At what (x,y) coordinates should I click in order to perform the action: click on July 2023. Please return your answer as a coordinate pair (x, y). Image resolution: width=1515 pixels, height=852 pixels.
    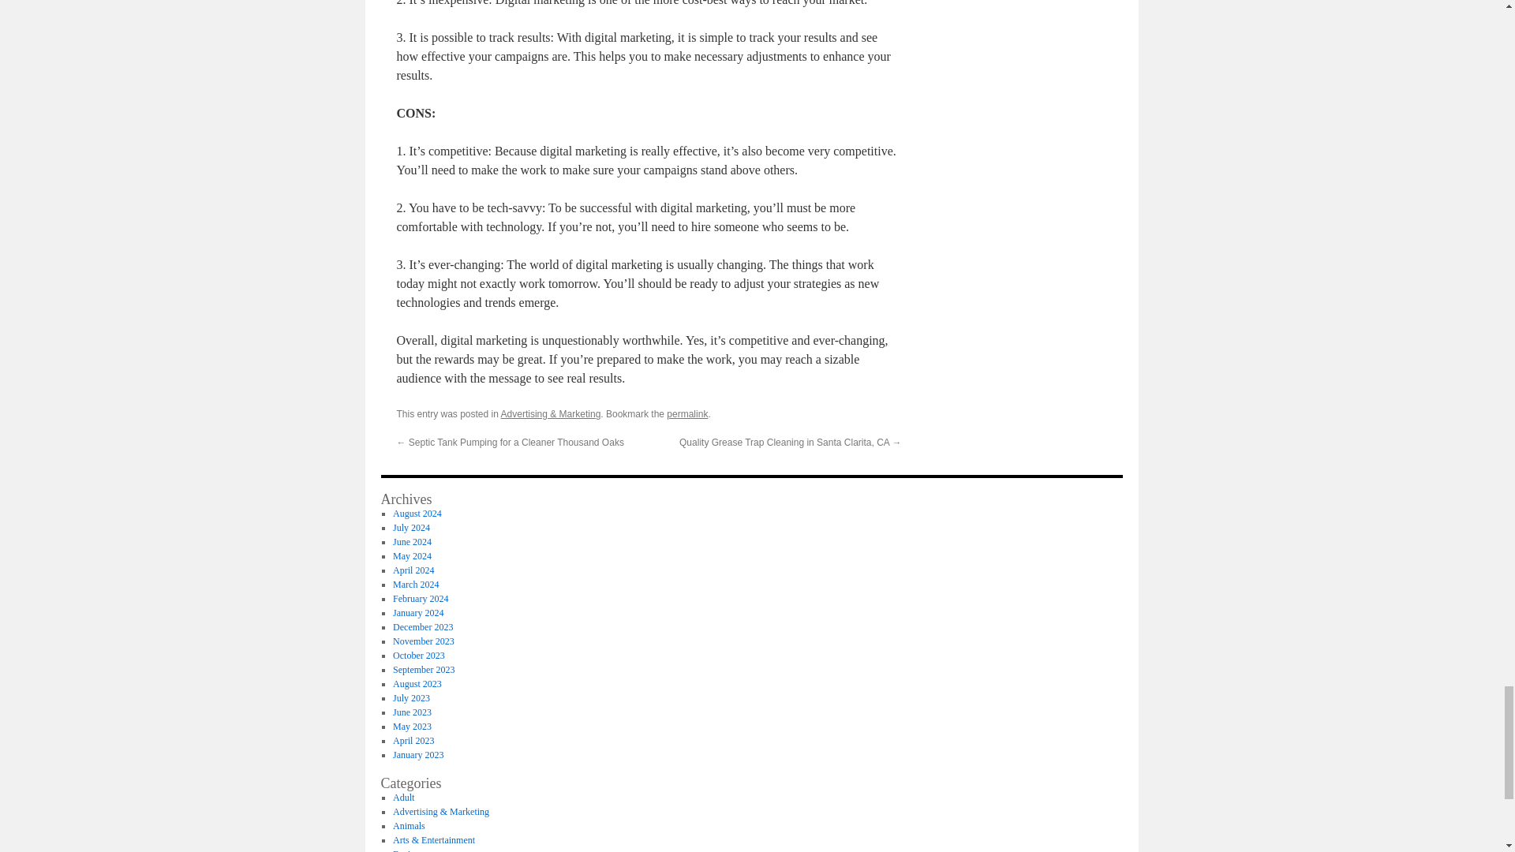
    Looking at the image, I should click on (411, 698).